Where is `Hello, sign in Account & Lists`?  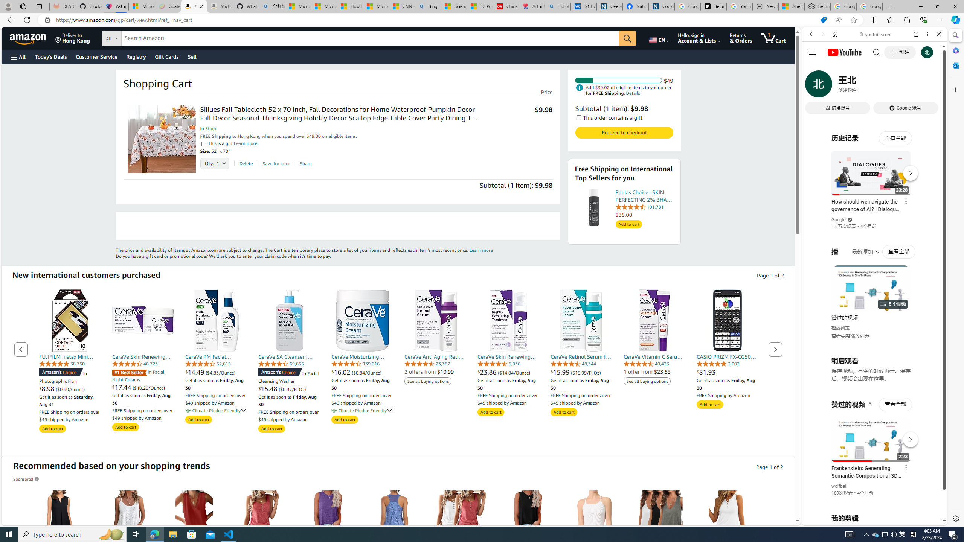 Hello, sign in Account & Lists is located at coordinates (700, 38).